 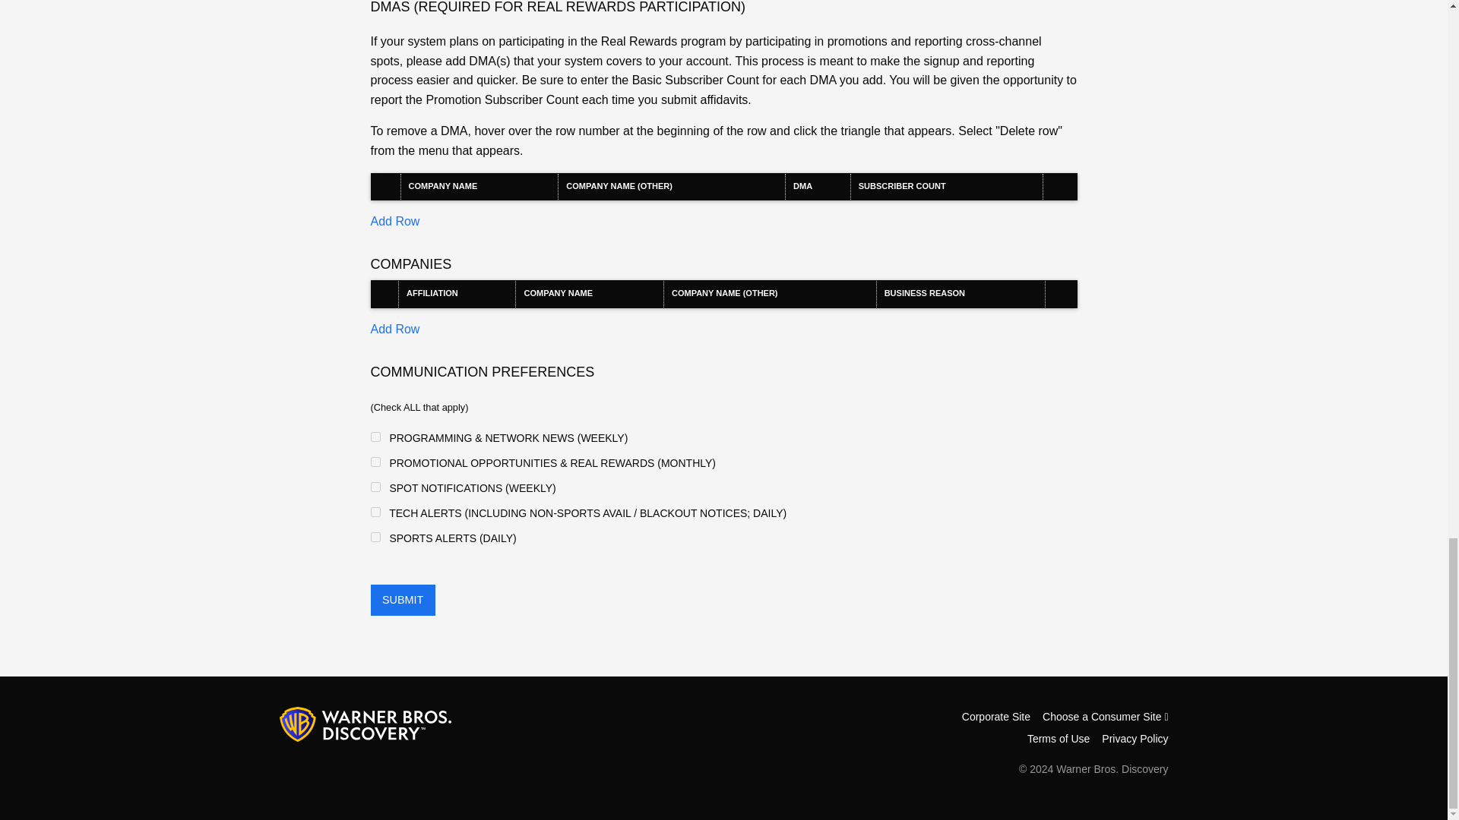 I want to click on Choose a Consumer Site, so click(x=1105, y=717).